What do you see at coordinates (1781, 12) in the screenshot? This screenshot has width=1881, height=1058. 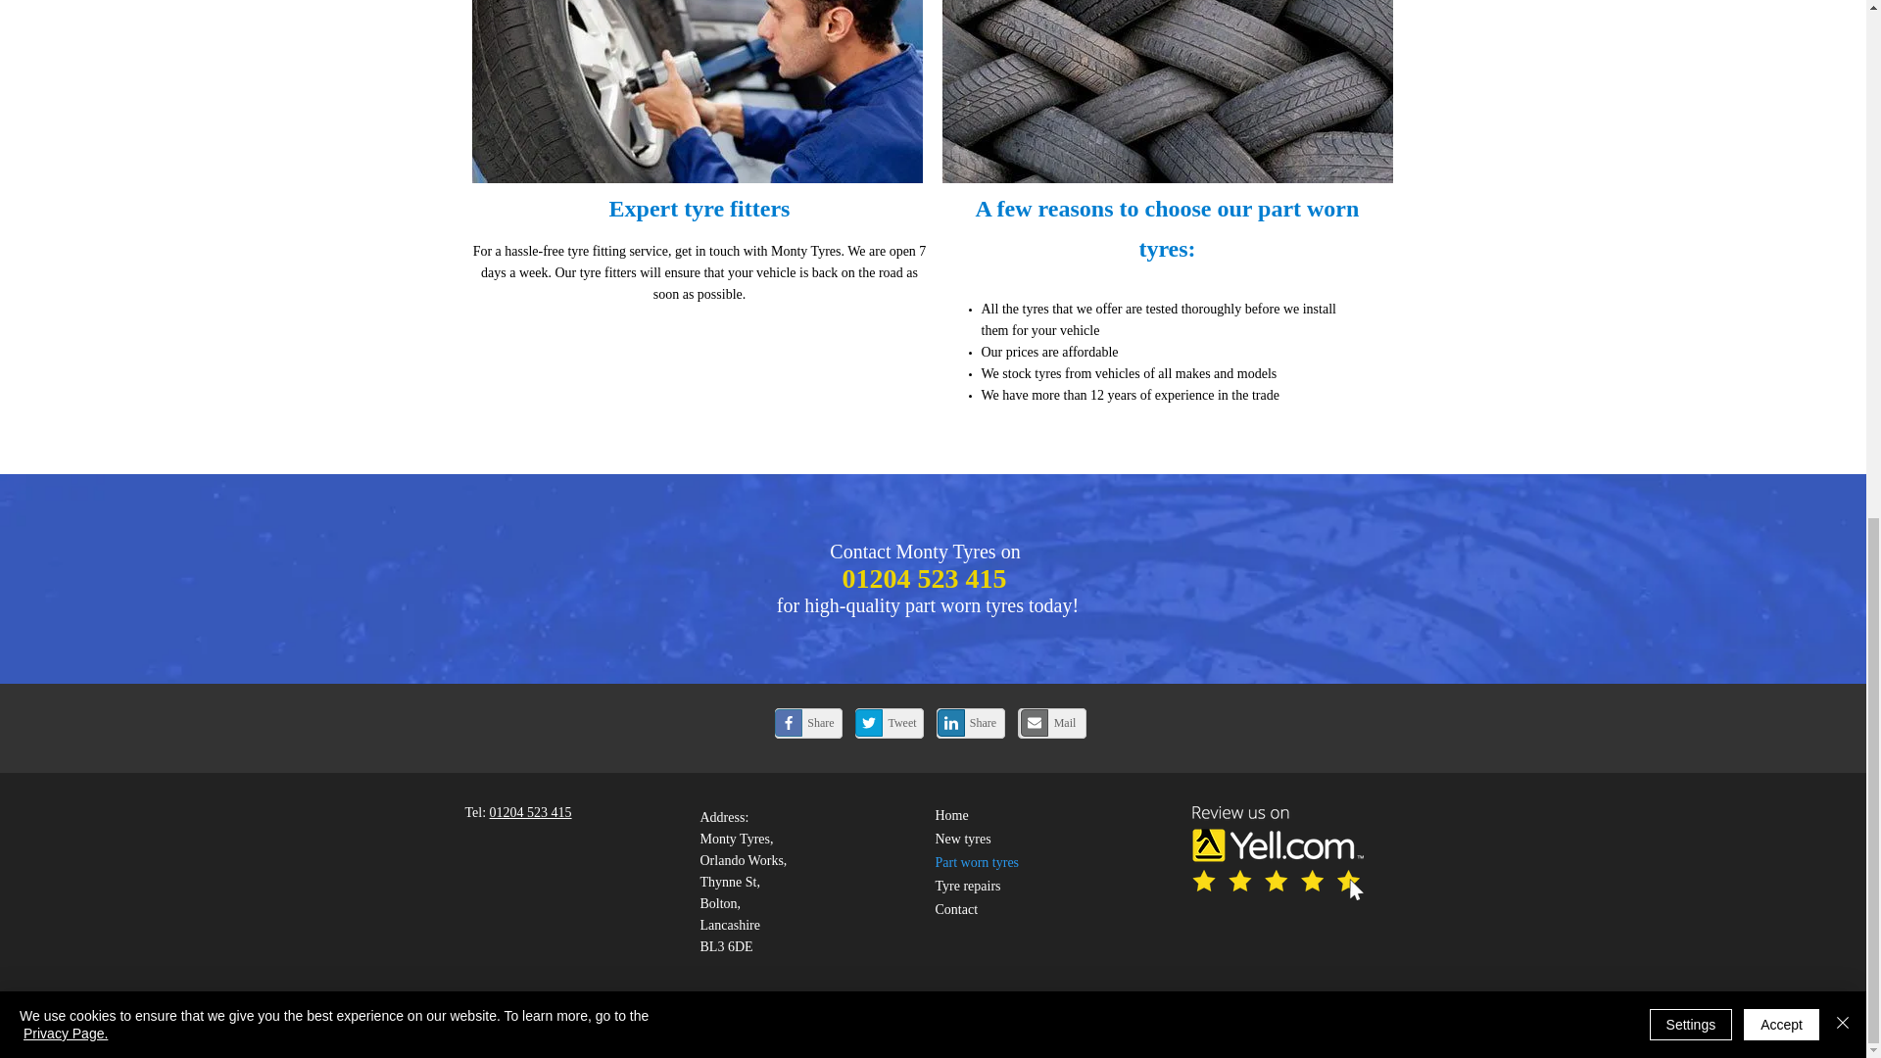 I see `Accept` at bounding box center [1781, 12].